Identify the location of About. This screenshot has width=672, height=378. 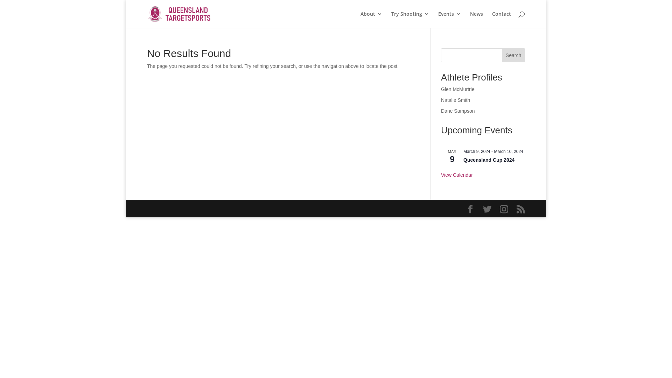
(371, 20).